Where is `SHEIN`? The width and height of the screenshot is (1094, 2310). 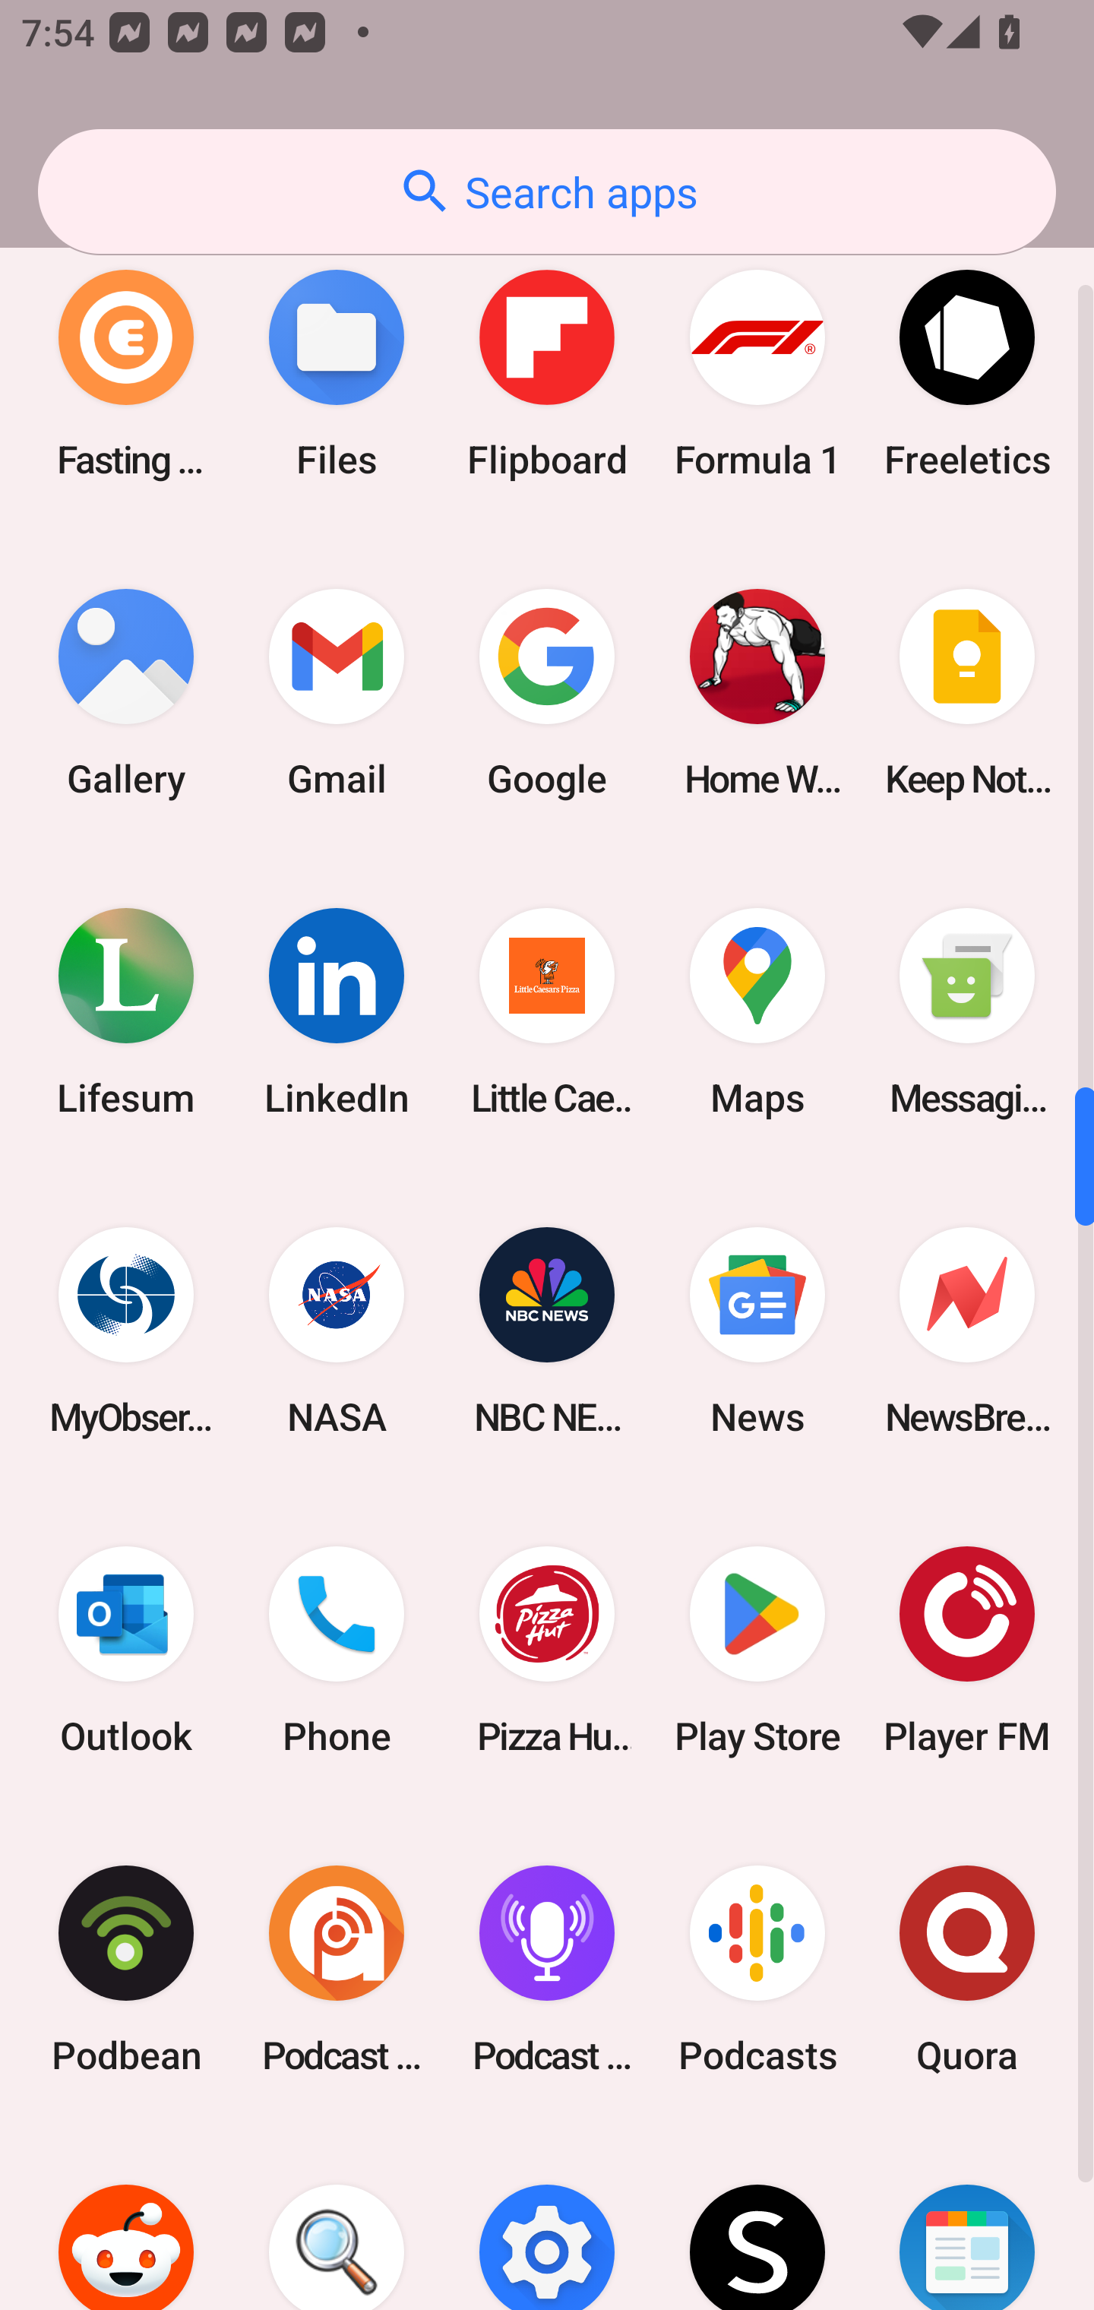
SHEIN is located at coordinates (757, 2220).